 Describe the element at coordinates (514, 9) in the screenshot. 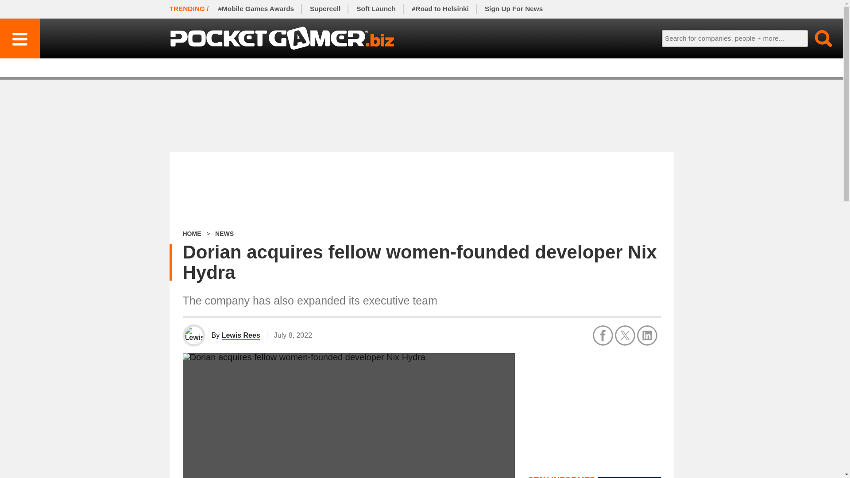

I see `Sign Up For News` at that location.